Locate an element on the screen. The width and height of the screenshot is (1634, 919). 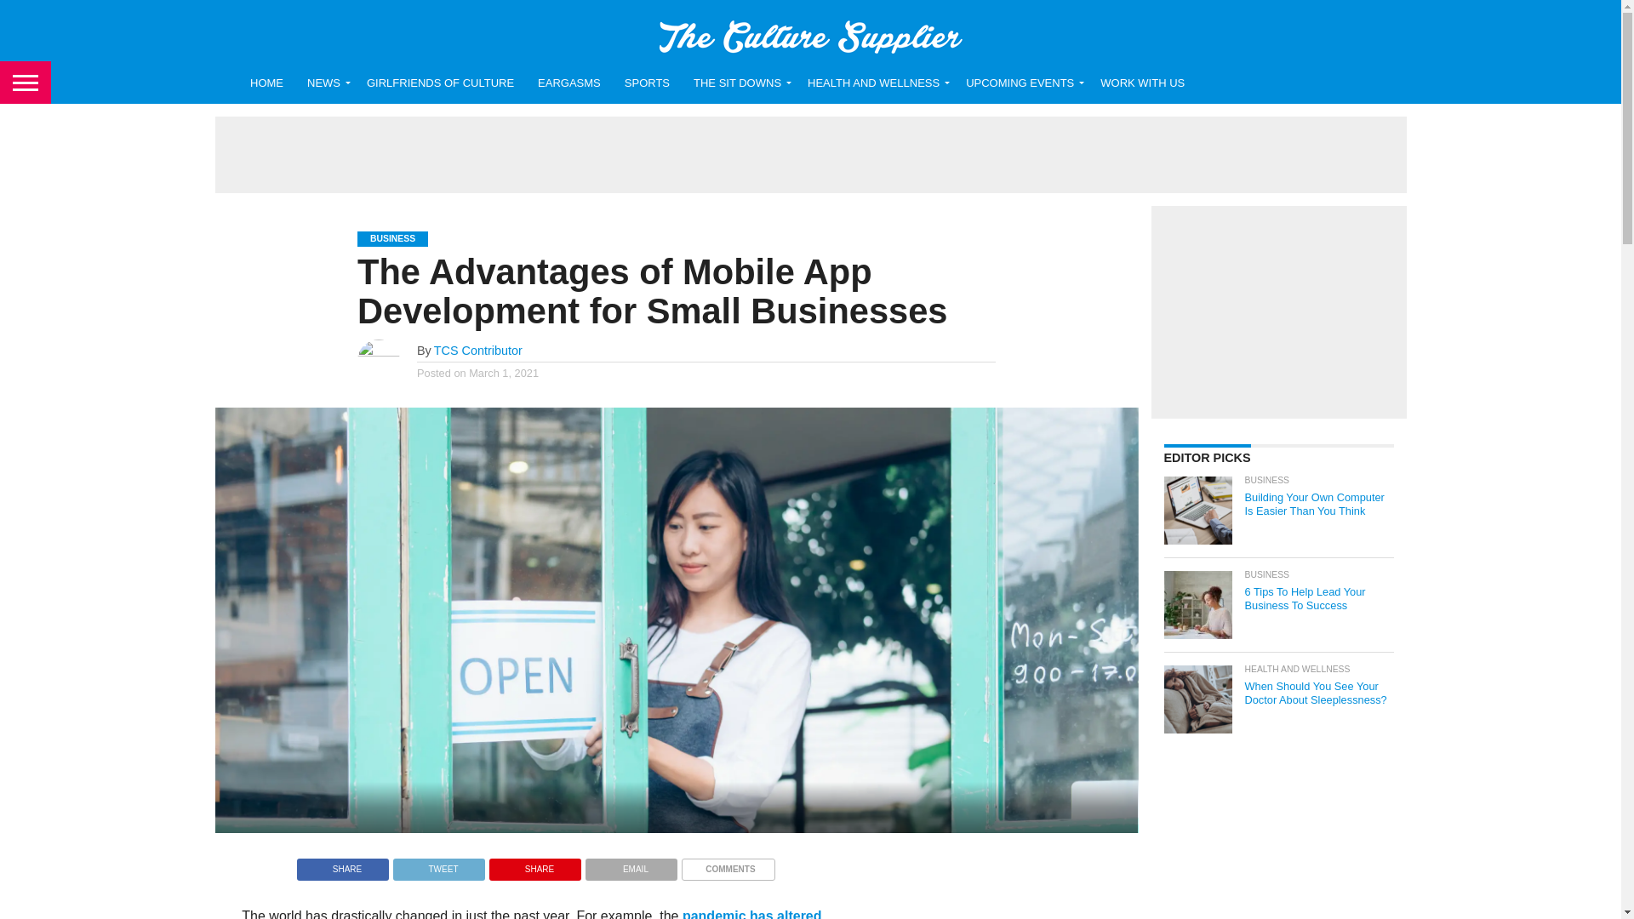
Tweet This Post is located at coordinates (438, 865).